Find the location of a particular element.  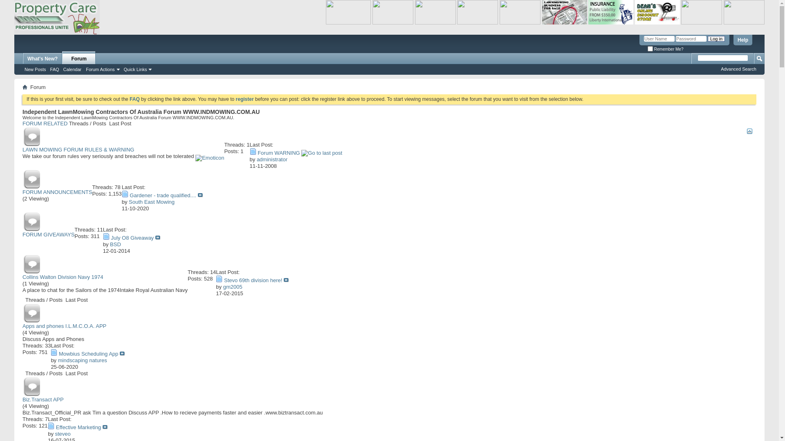

Home is located at coordinates (25, 87).